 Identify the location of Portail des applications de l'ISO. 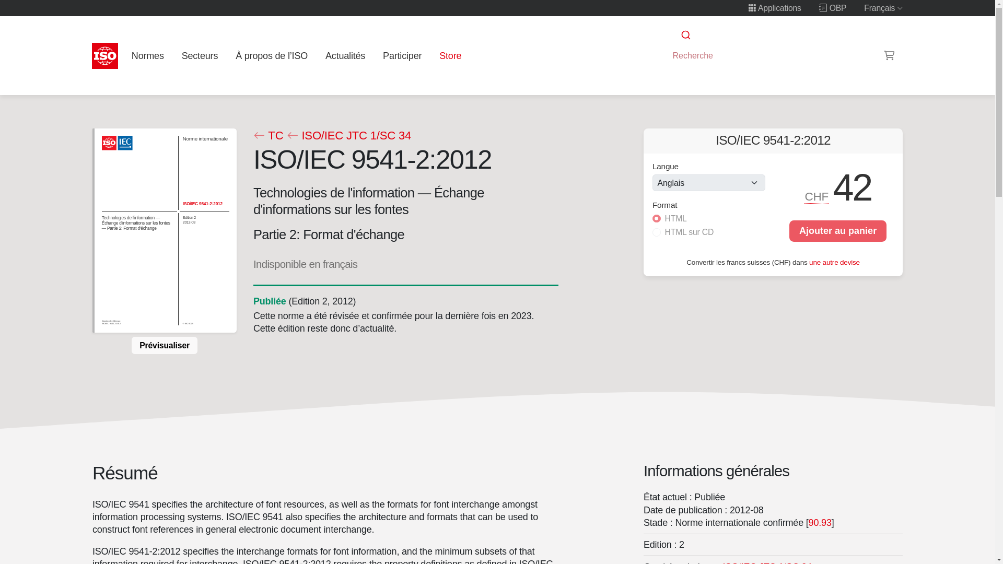
(775, 8).